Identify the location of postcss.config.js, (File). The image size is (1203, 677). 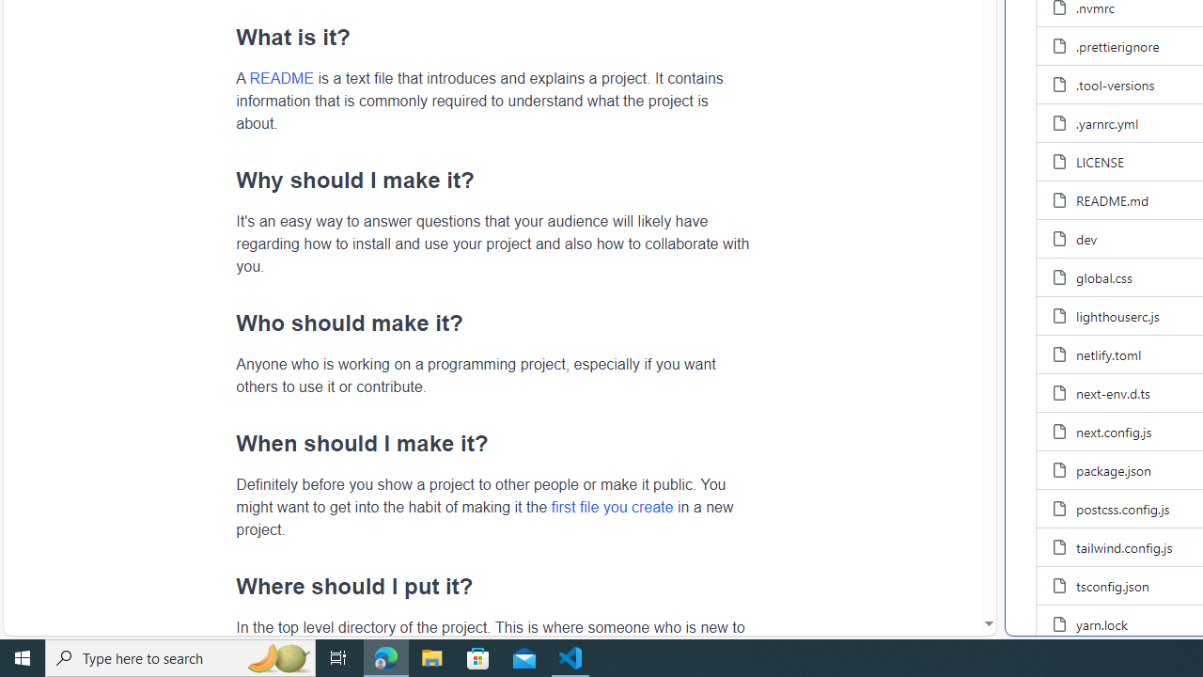
(1123, 508).